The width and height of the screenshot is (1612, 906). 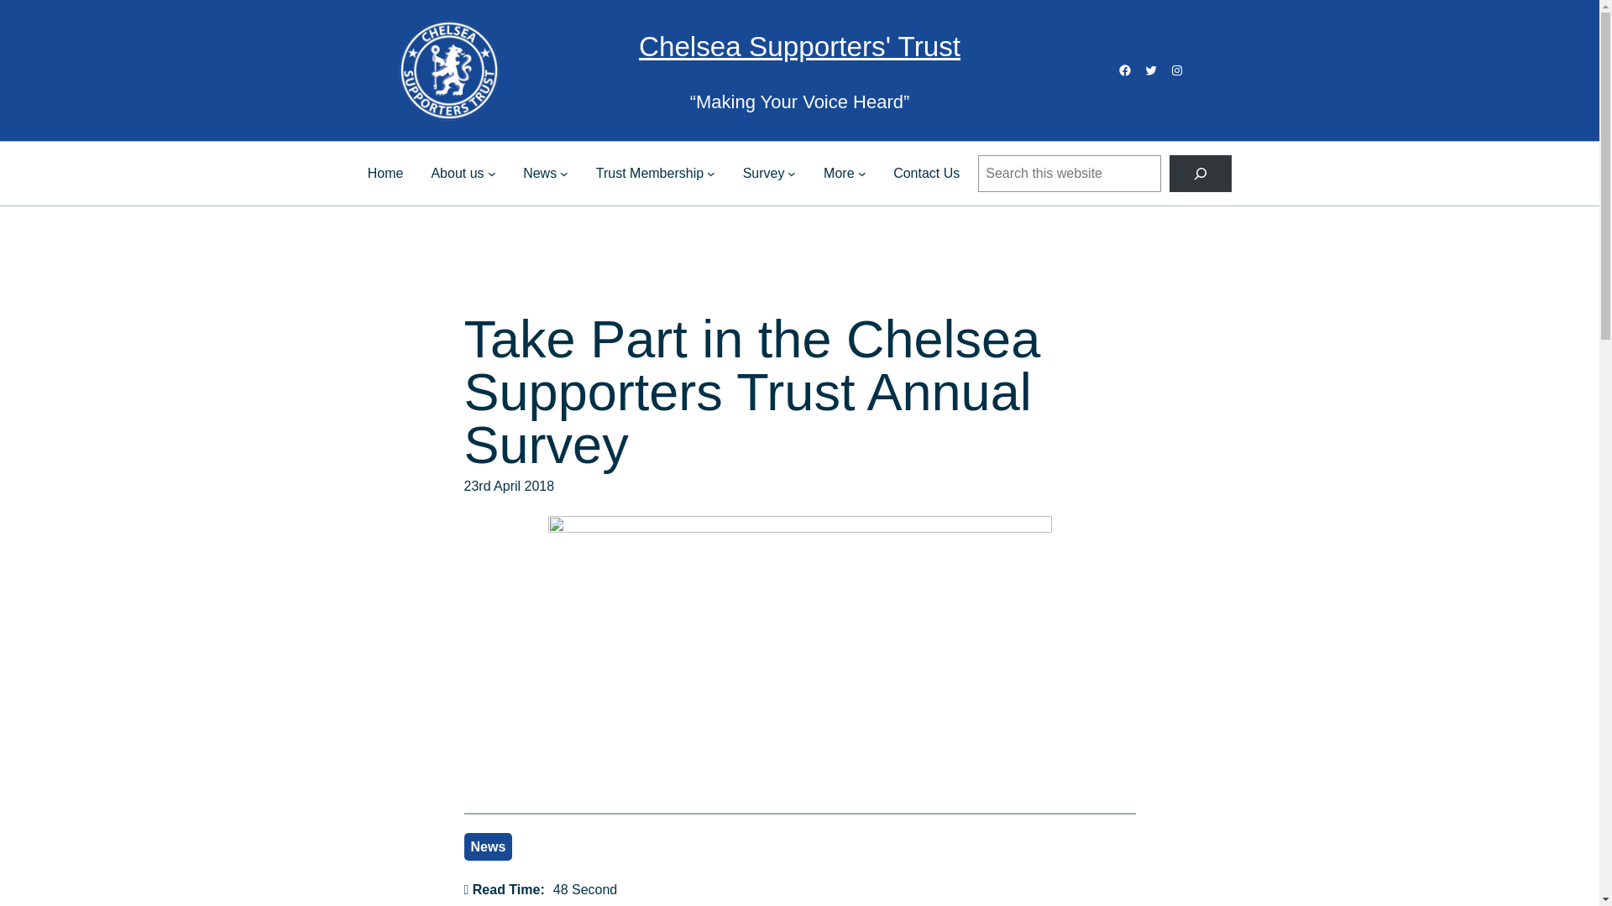 I want to click on Trust Membership, so click(x=650, y=174).